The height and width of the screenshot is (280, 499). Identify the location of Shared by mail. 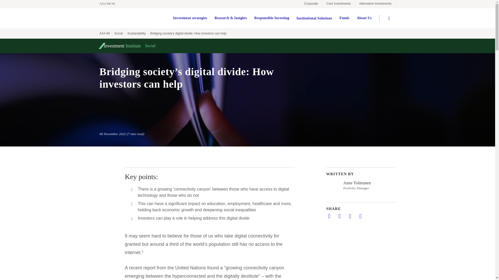
(350, 216).